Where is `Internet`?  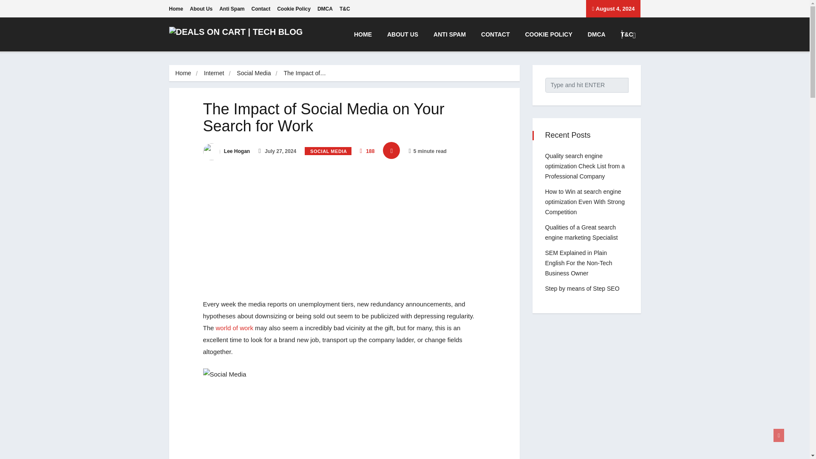 Internet is located at coordinates (214, 73).